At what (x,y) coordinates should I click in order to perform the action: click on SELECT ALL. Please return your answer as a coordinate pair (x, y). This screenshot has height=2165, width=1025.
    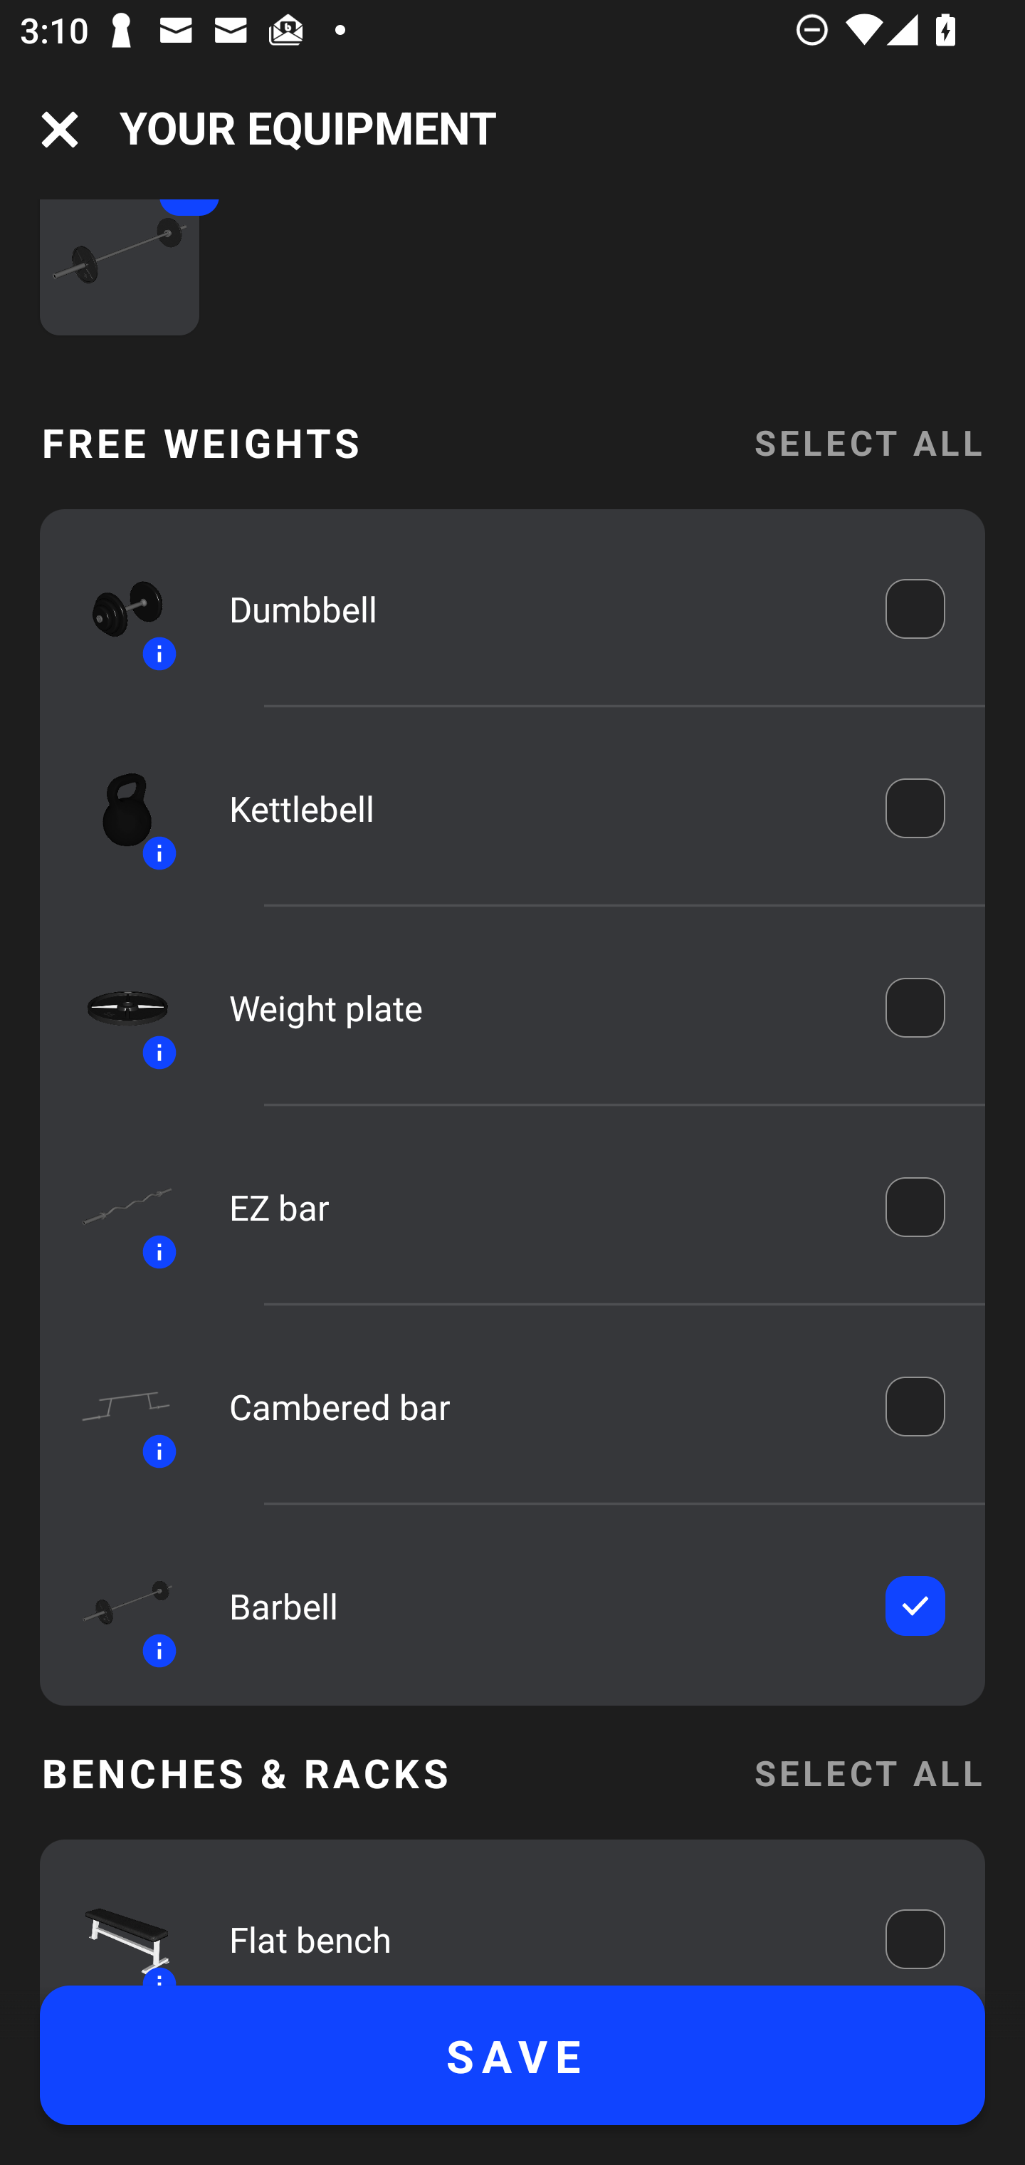
    Looking at the image, I should click on (868, 443).